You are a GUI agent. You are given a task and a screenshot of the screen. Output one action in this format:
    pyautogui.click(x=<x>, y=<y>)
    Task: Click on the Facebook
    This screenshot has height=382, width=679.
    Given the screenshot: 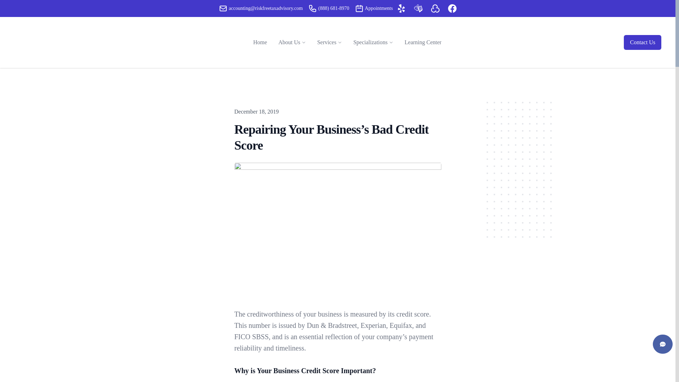 What is the action you would take?
    pyautogui.click(x=452, y=8)
    